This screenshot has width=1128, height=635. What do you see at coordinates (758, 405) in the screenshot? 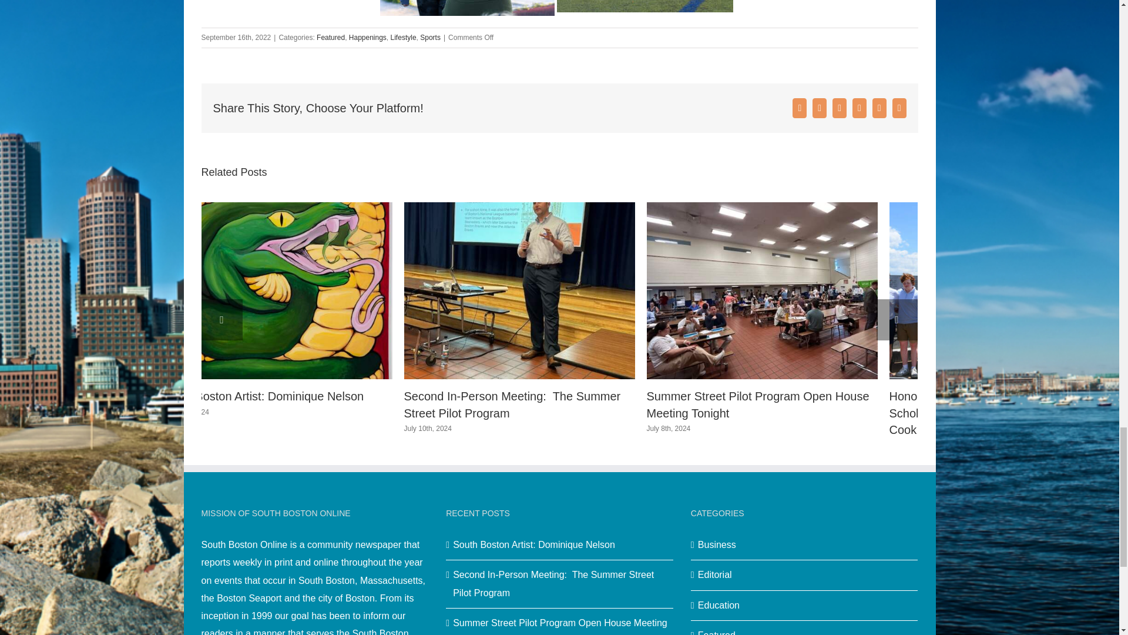
I see `Summer Street Pilot Program Open House Meeting Tonight` at bounding box center [758, 405].